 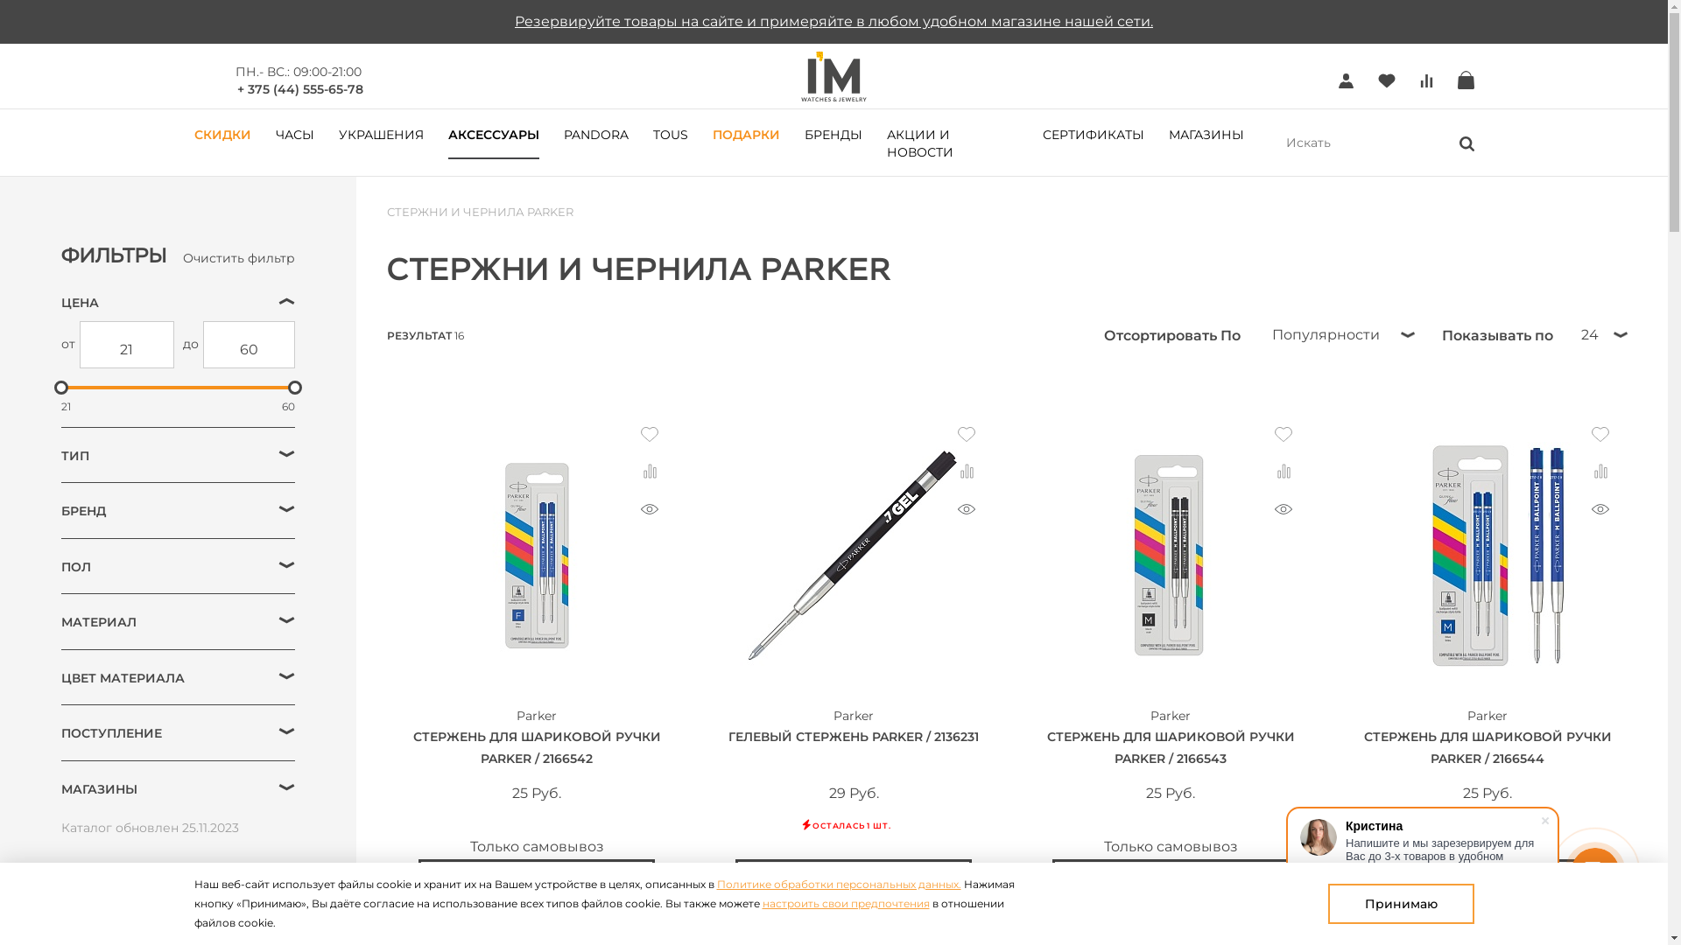 What do you see at coordinates (299, 88) in the screenshot?
I see `+ 375 (44) 555-65-78` at bounding box center [299, 88].